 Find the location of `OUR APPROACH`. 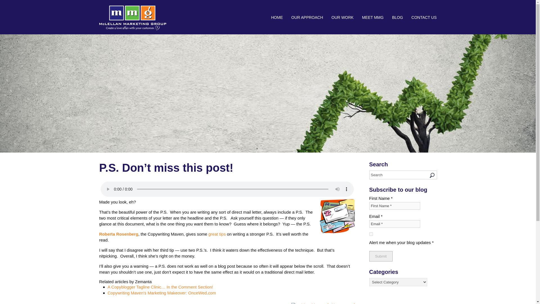

OUR APPROACH is located at coordinates (307, 17).